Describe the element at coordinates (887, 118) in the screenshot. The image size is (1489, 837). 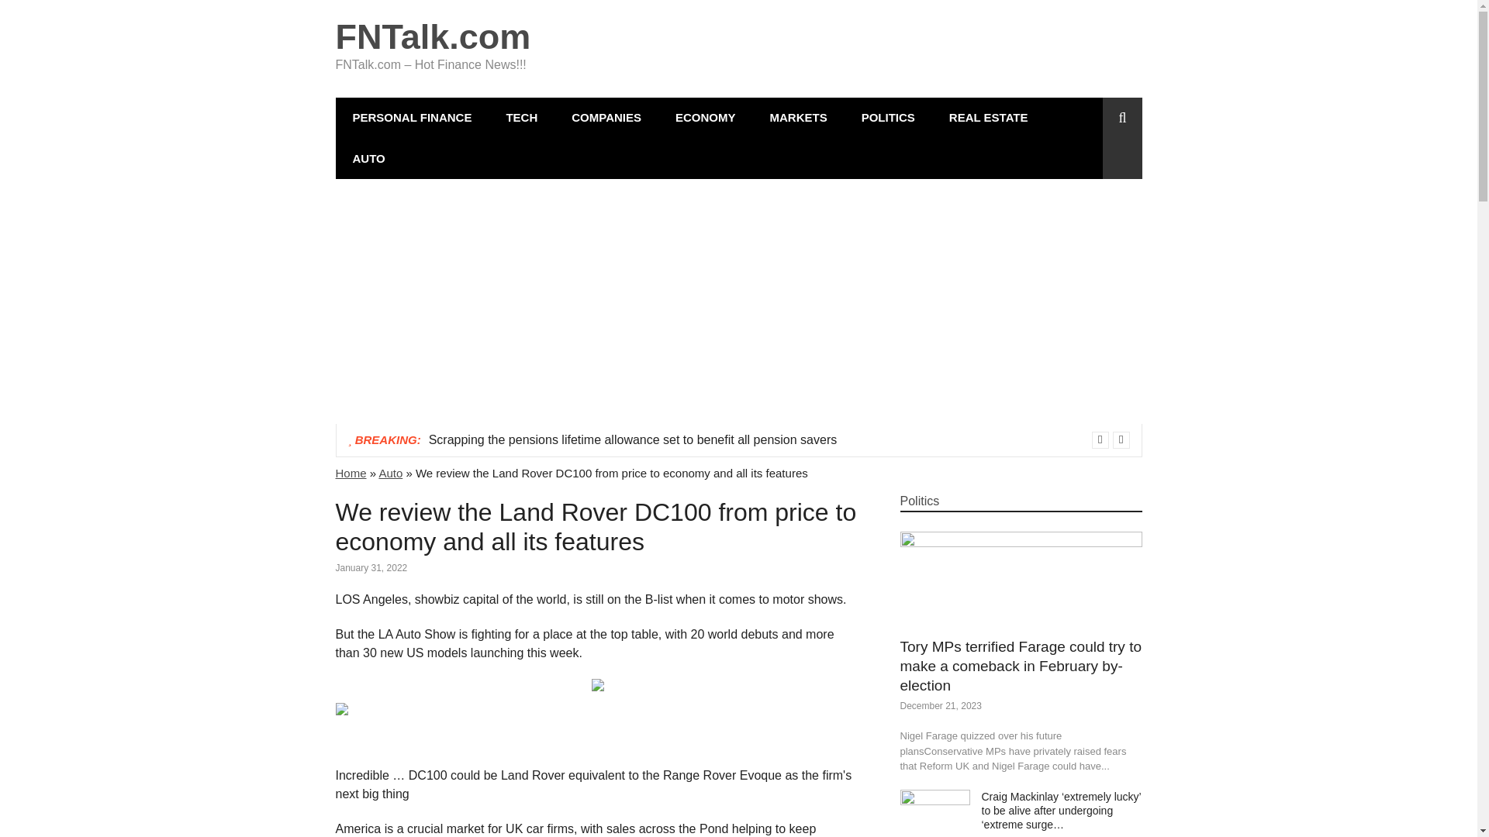
I see `POLITICS` at that location.